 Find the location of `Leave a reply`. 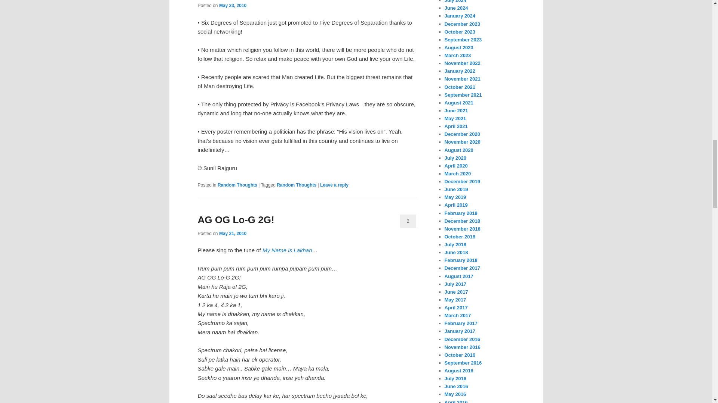

Leave a reply is located at coordinates (334, 185).